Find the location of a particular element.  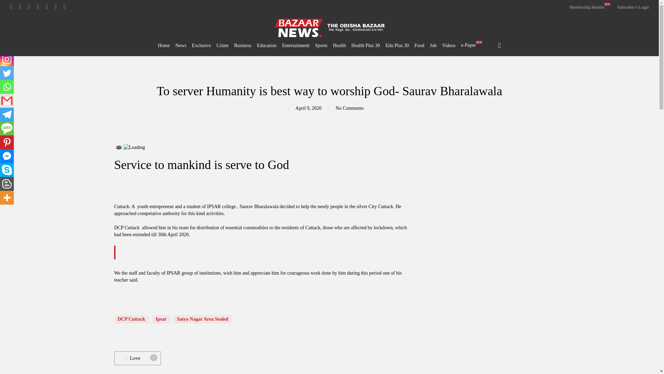

Crime is located at coordinates (222, 46).